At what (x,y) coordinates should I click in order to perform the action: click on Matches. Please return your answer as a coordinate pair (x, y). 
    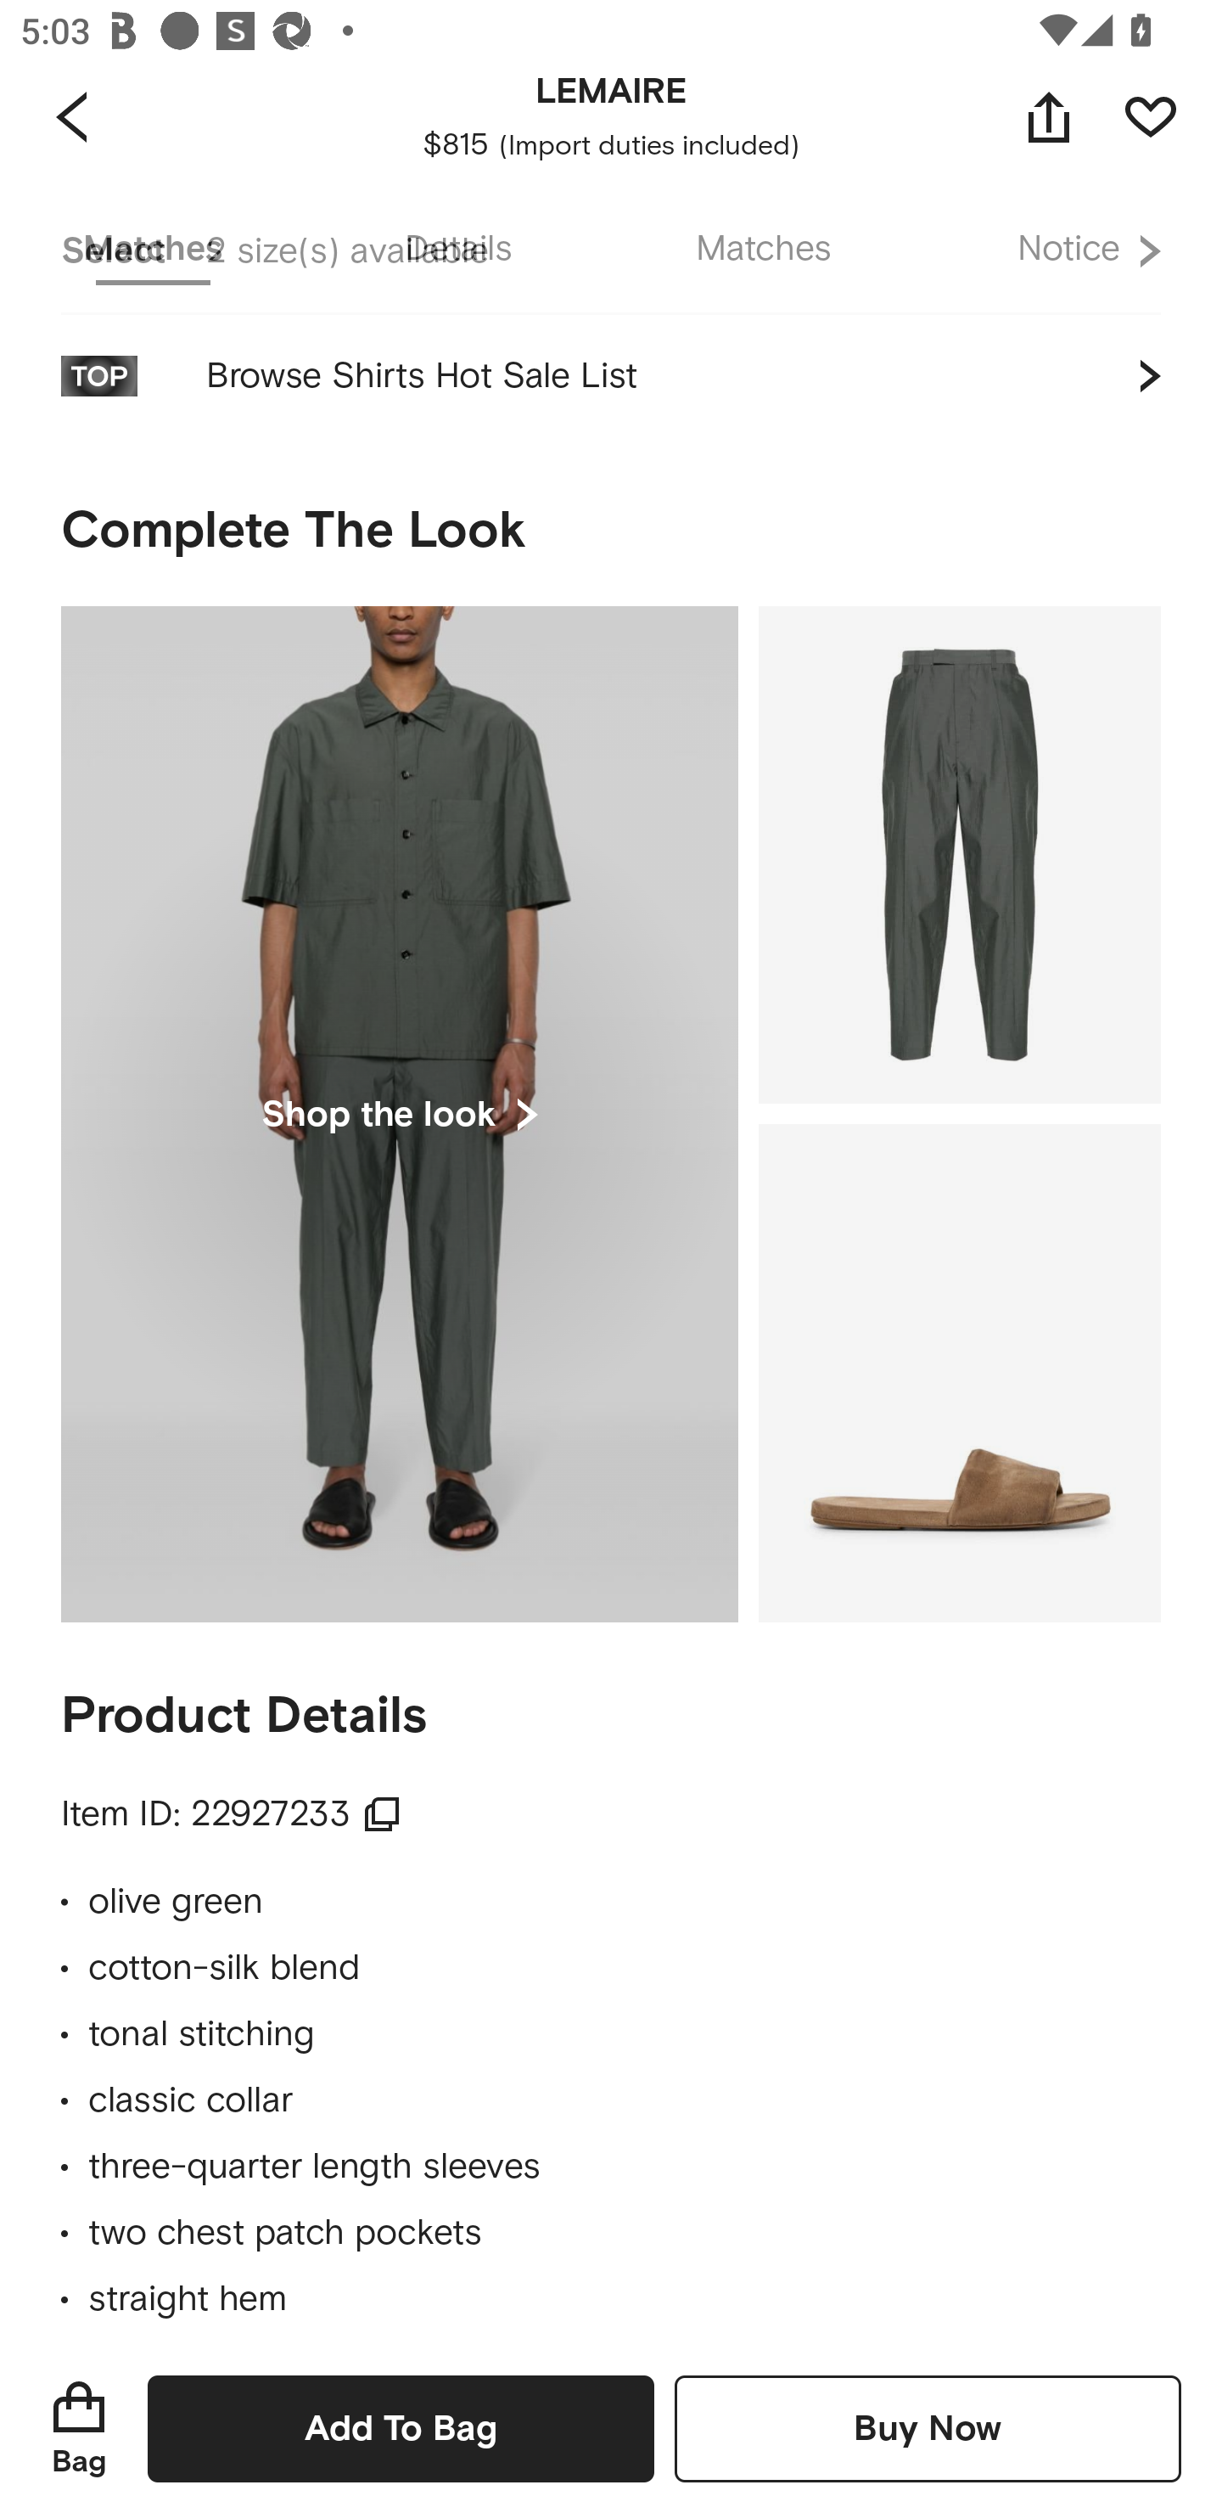
    Looking at the image, I should click on (764, 250).